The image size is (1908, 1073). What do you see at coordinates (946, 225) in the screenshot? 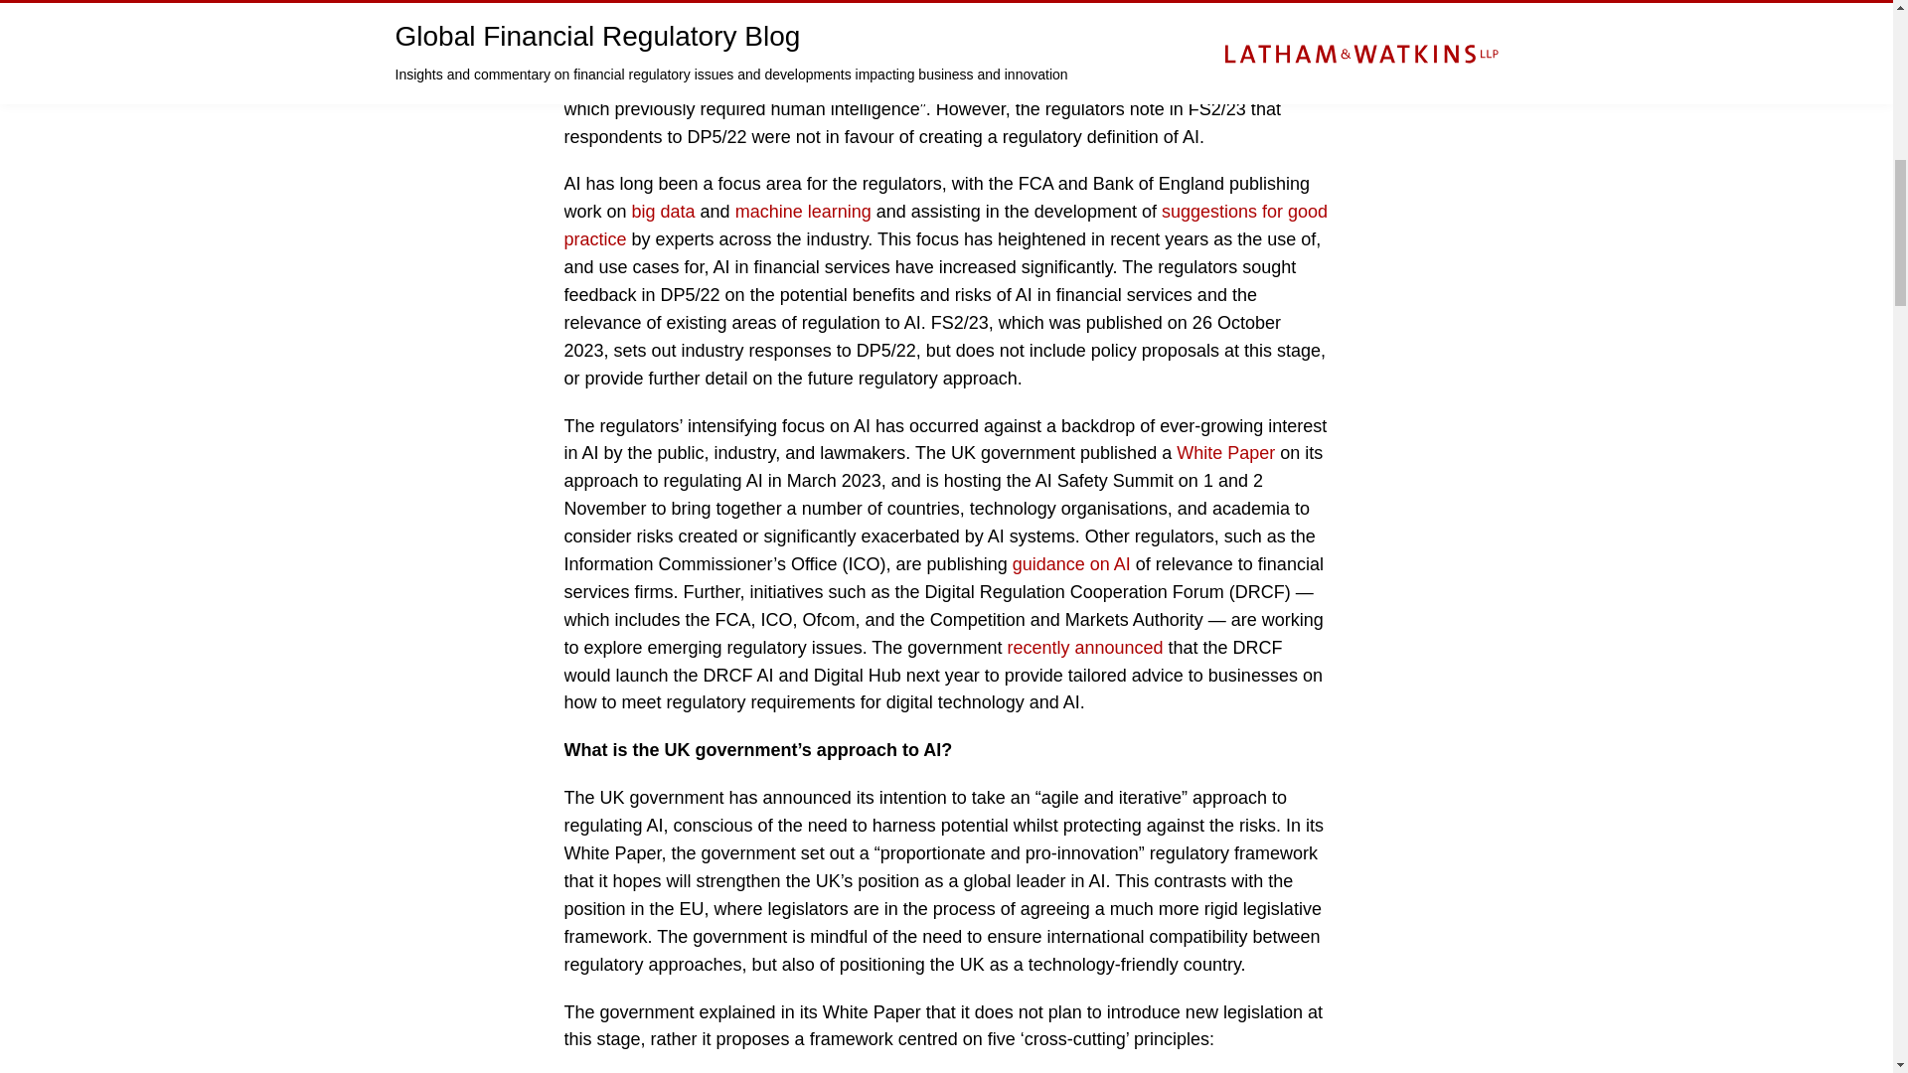
I see `suggestions for good practice` at bounding box center [946, 225].